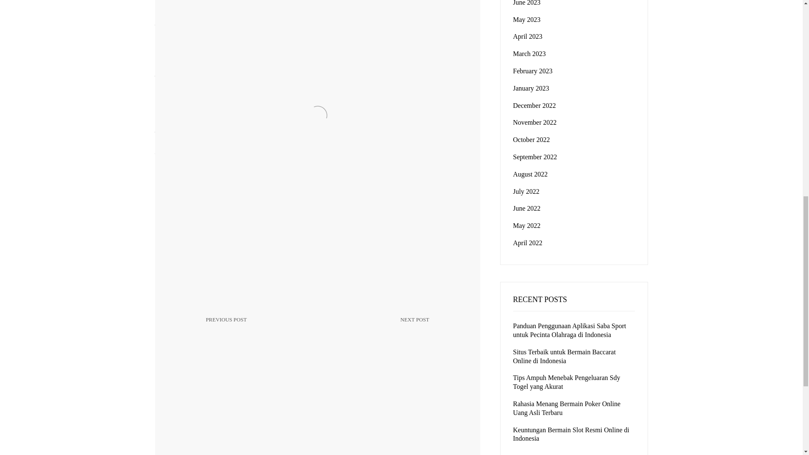 The image size is (809, 455). What do you see at coordinates (527, 3) in the screenshot?
I see `November 2022` at bounding box center [527, 3].